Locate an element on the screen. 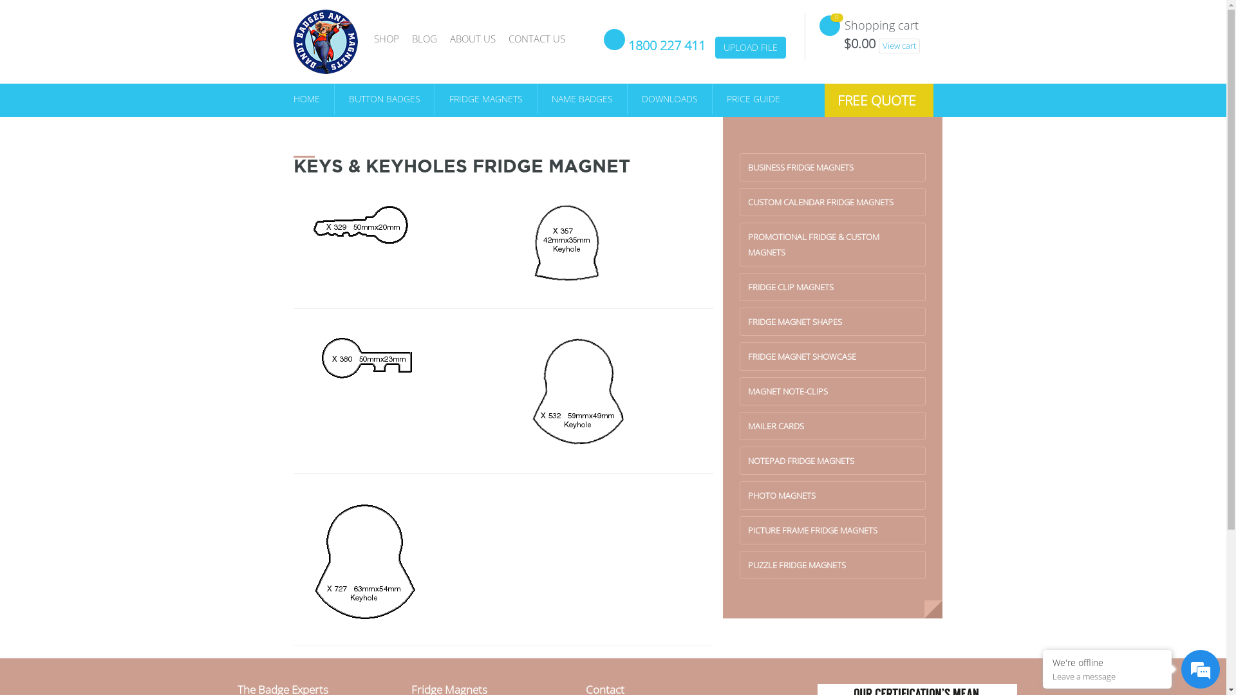  CONTACT US is located at coordinates (537, 39).